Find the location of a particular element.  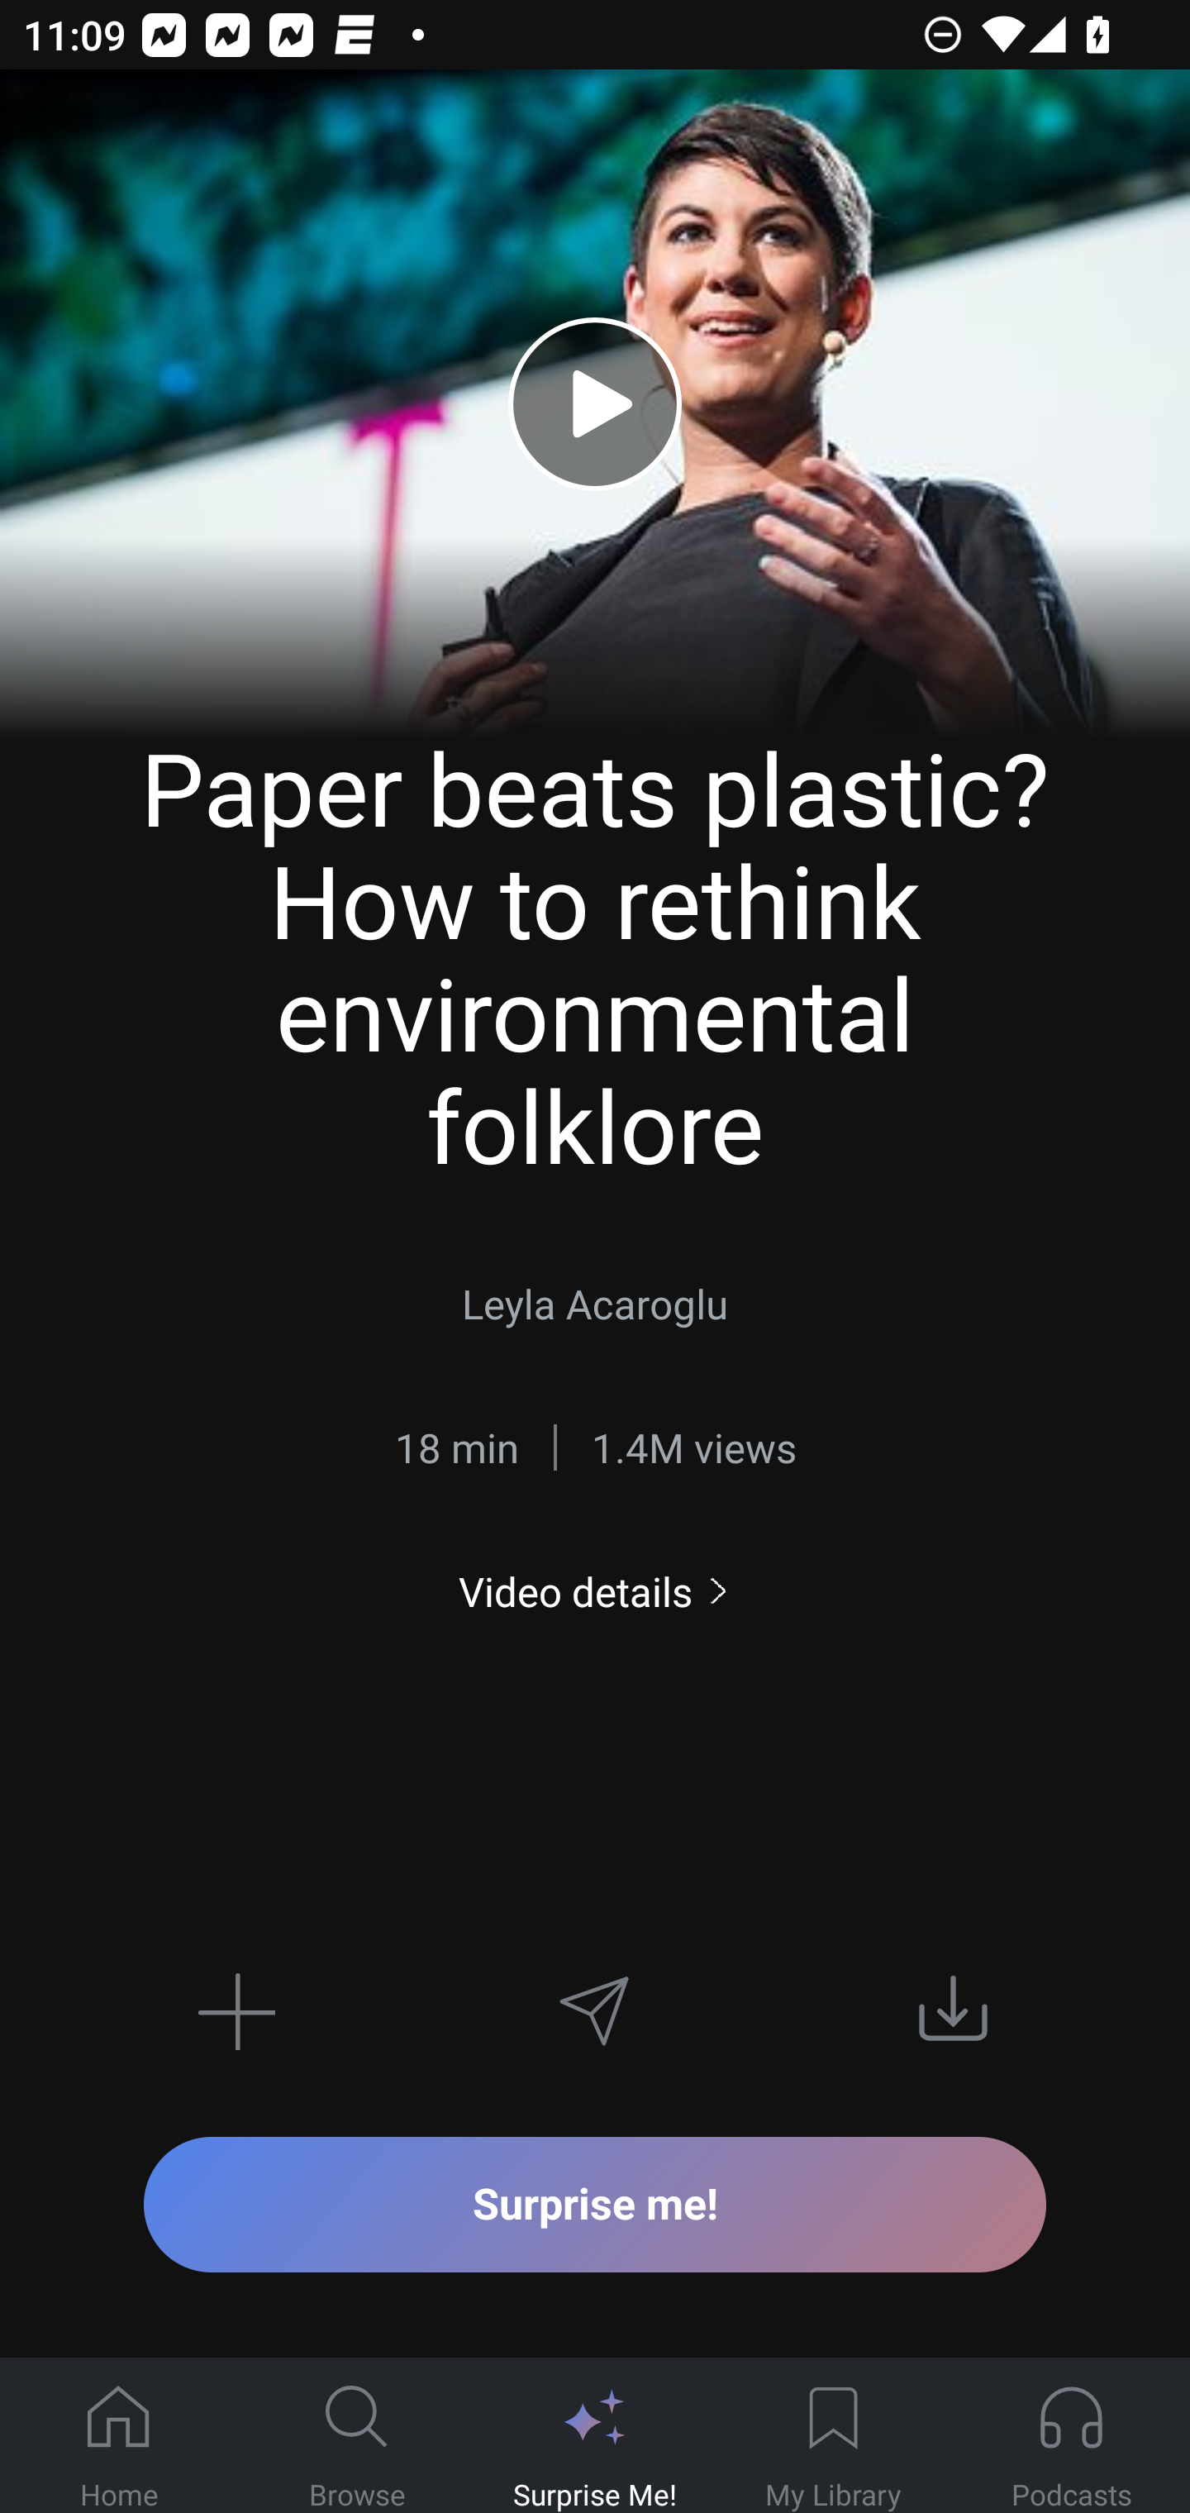

Podcasts is located at coordinates (1071, 2436).